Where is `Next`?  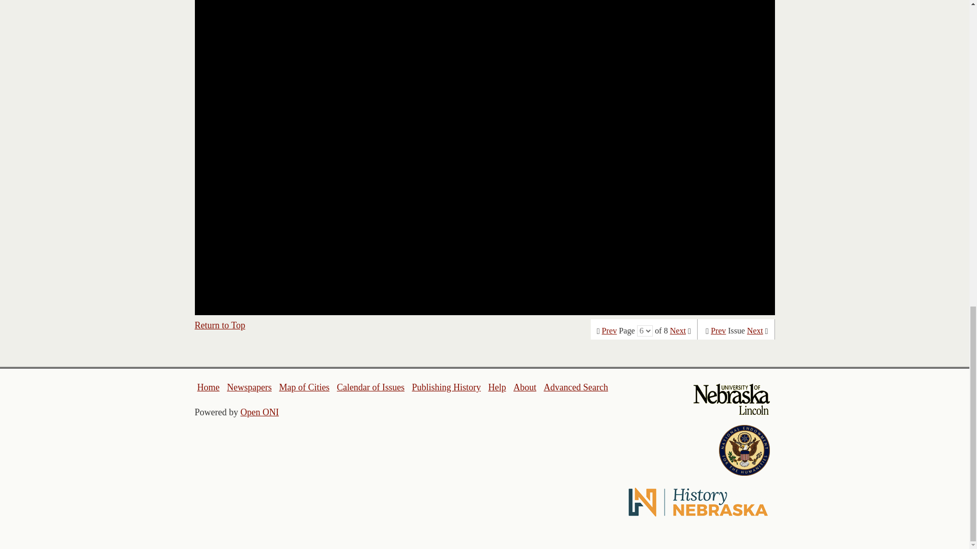 Next is located at coordinates (755, 330).